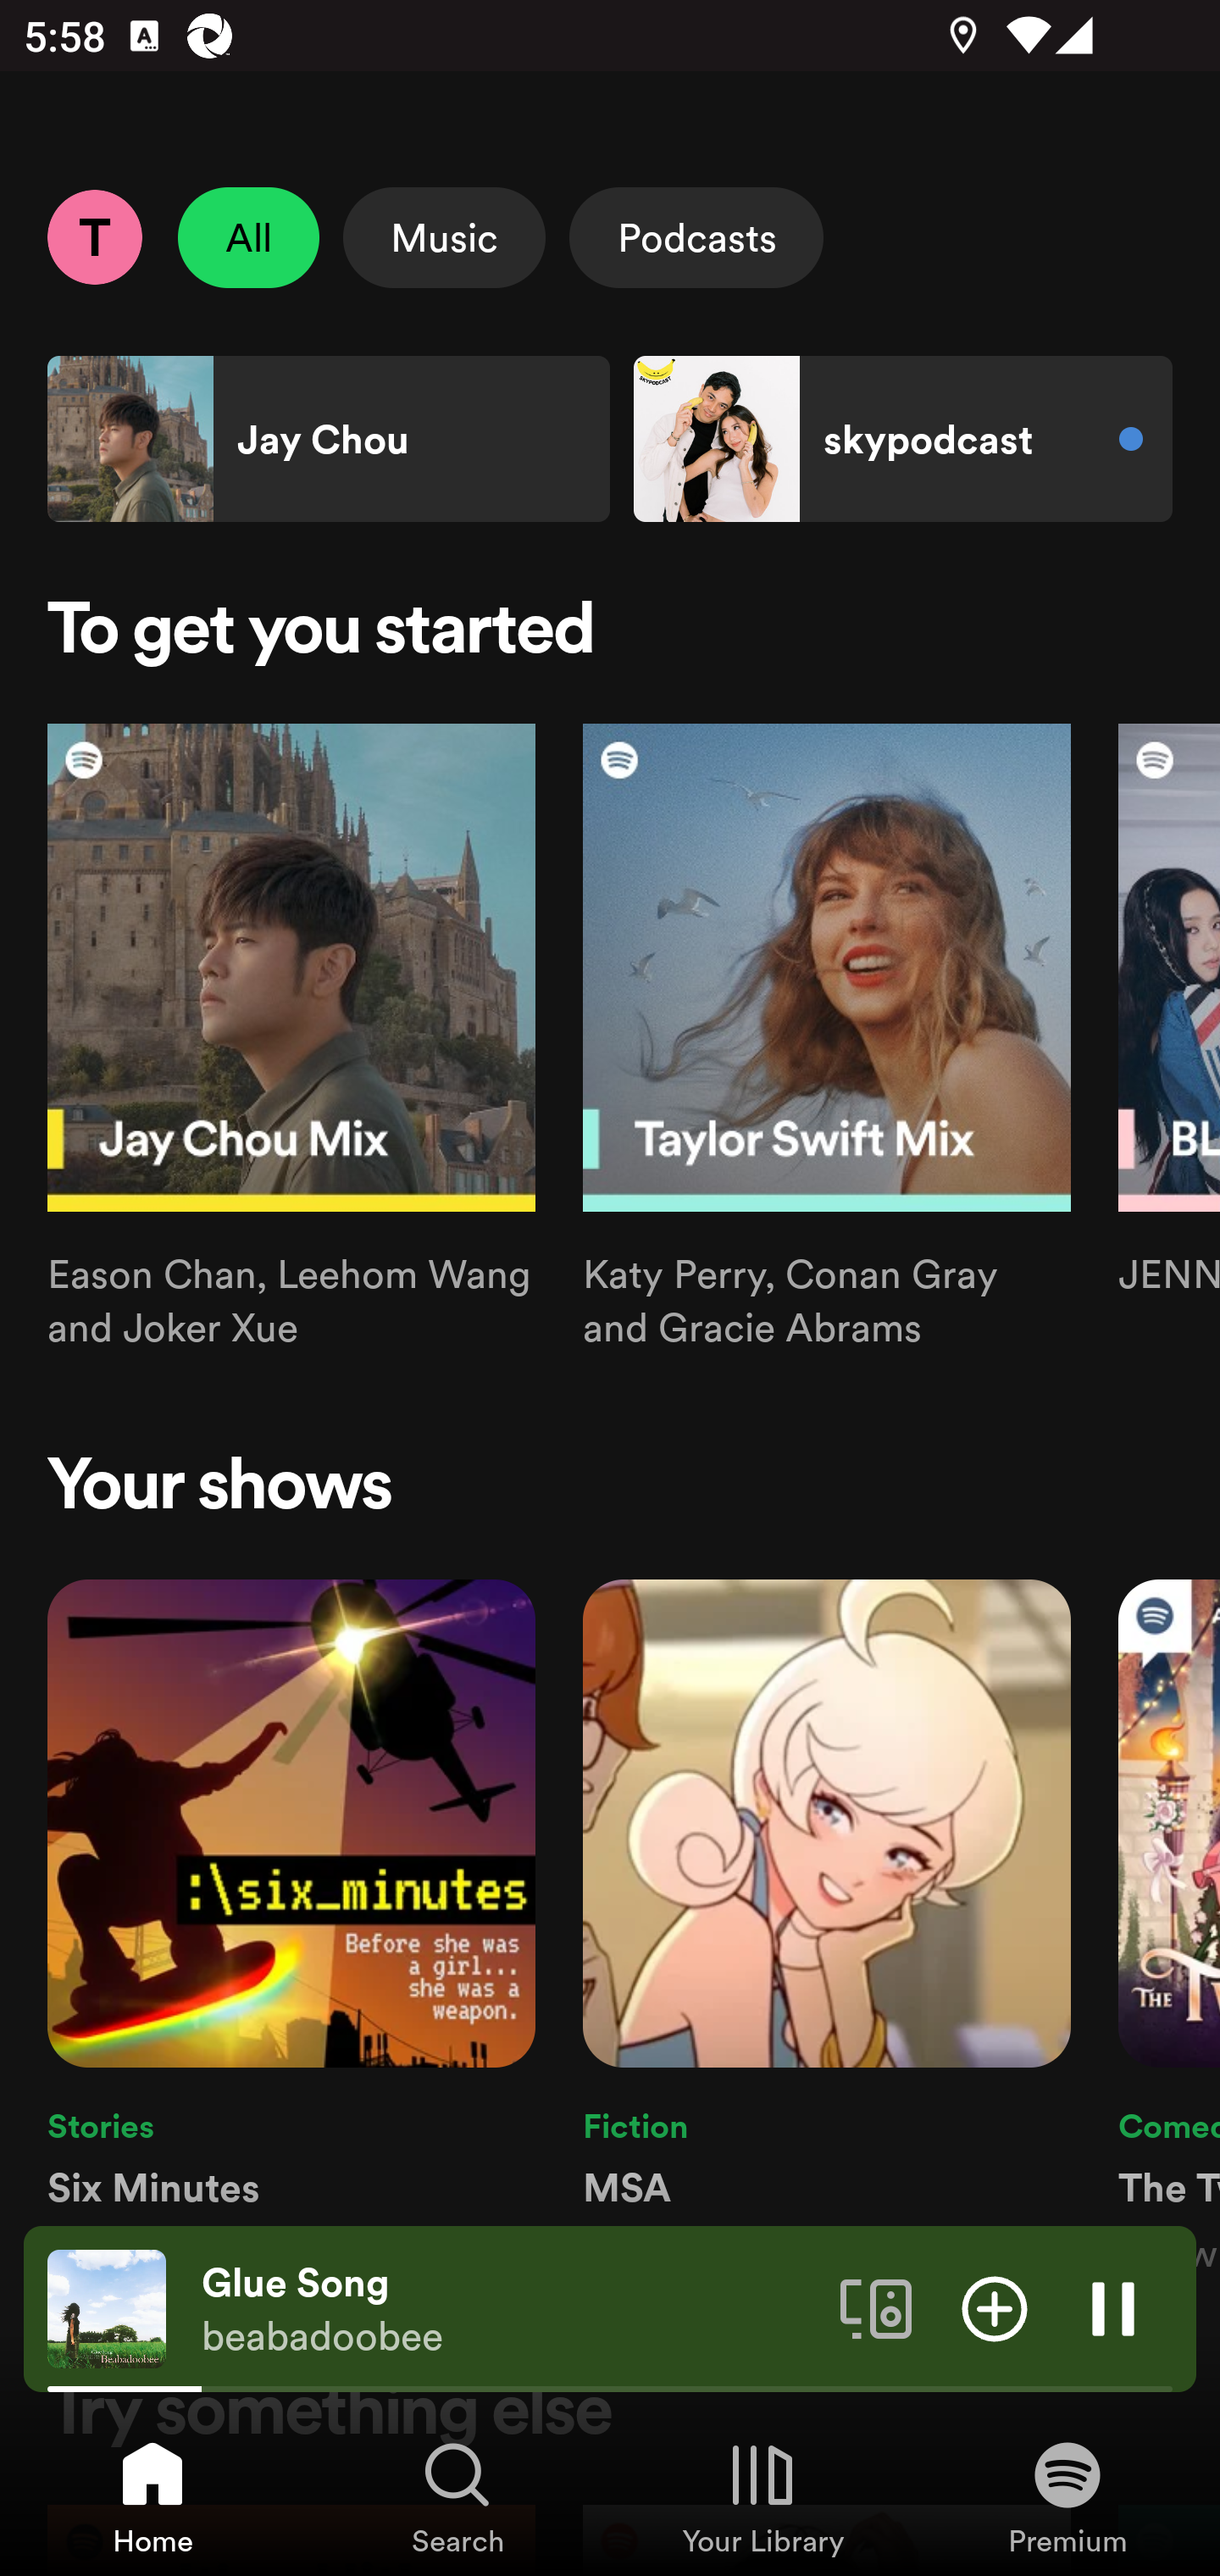 This screenshot has width=1220, height=2576. What do you see at coordinates (444, 237) in the screenshot?
I see `Music Select Music` at bounding box center [444, 237].